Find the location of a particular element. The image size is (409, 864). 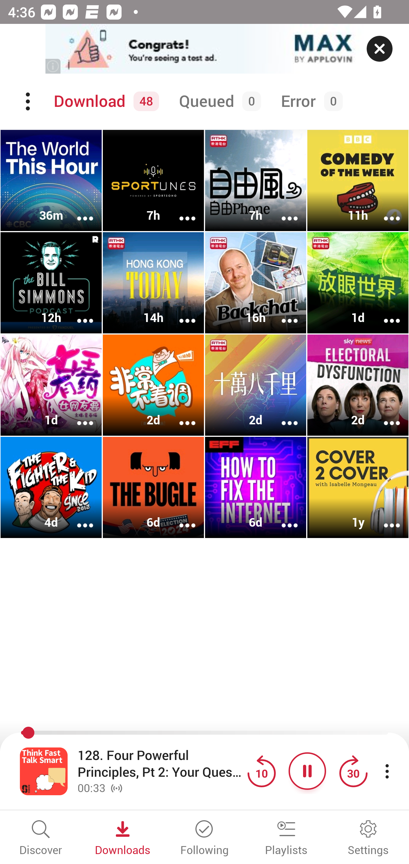

 Queued 0 is located at coordinates (218, 101).